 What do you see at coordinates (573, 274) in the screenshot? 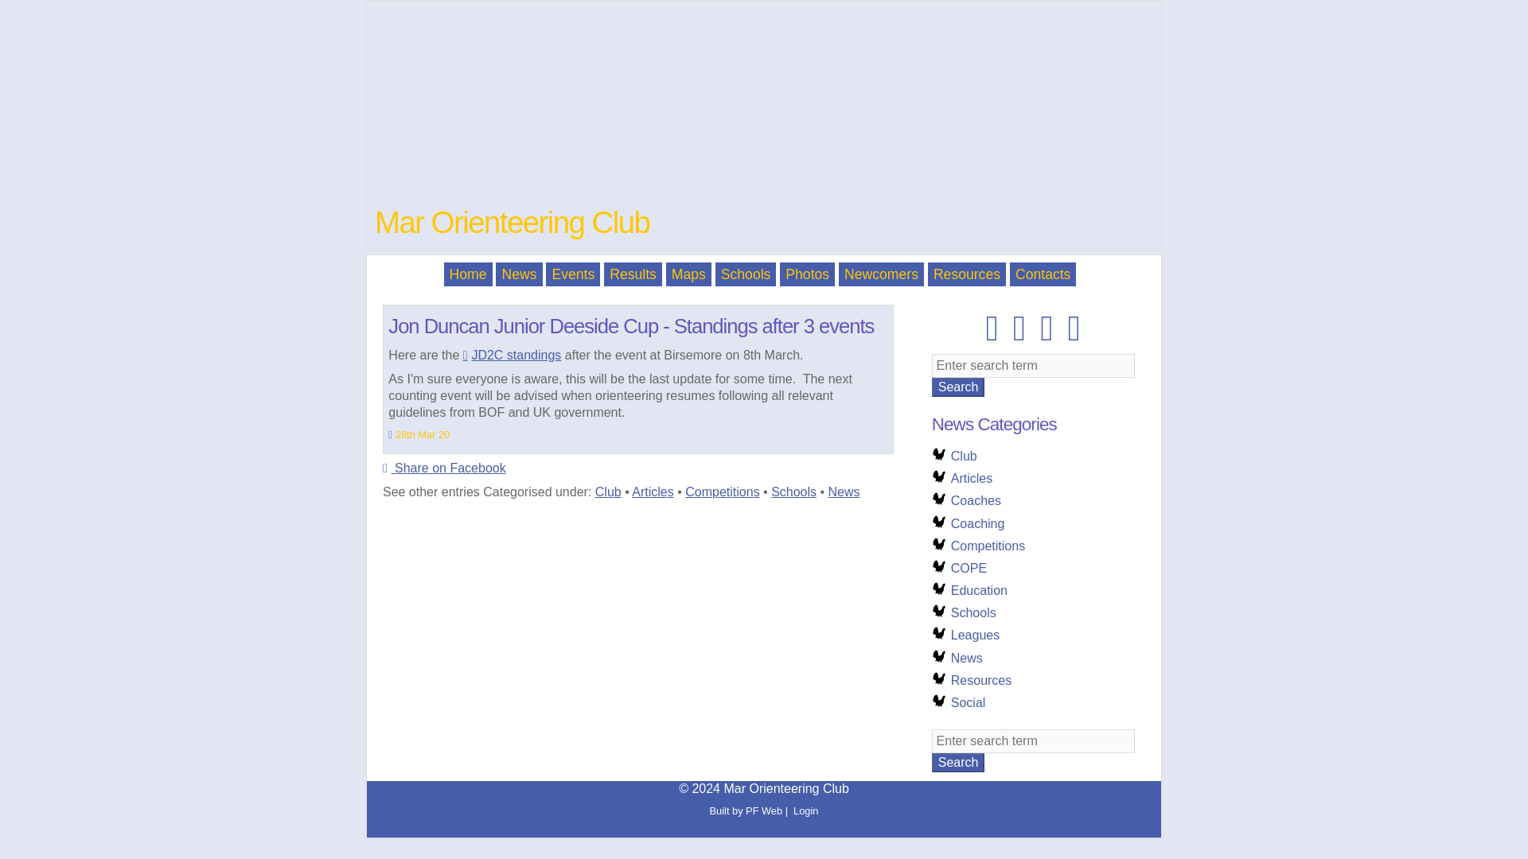
I see `Details of future events` at bounding box center [573, 274].